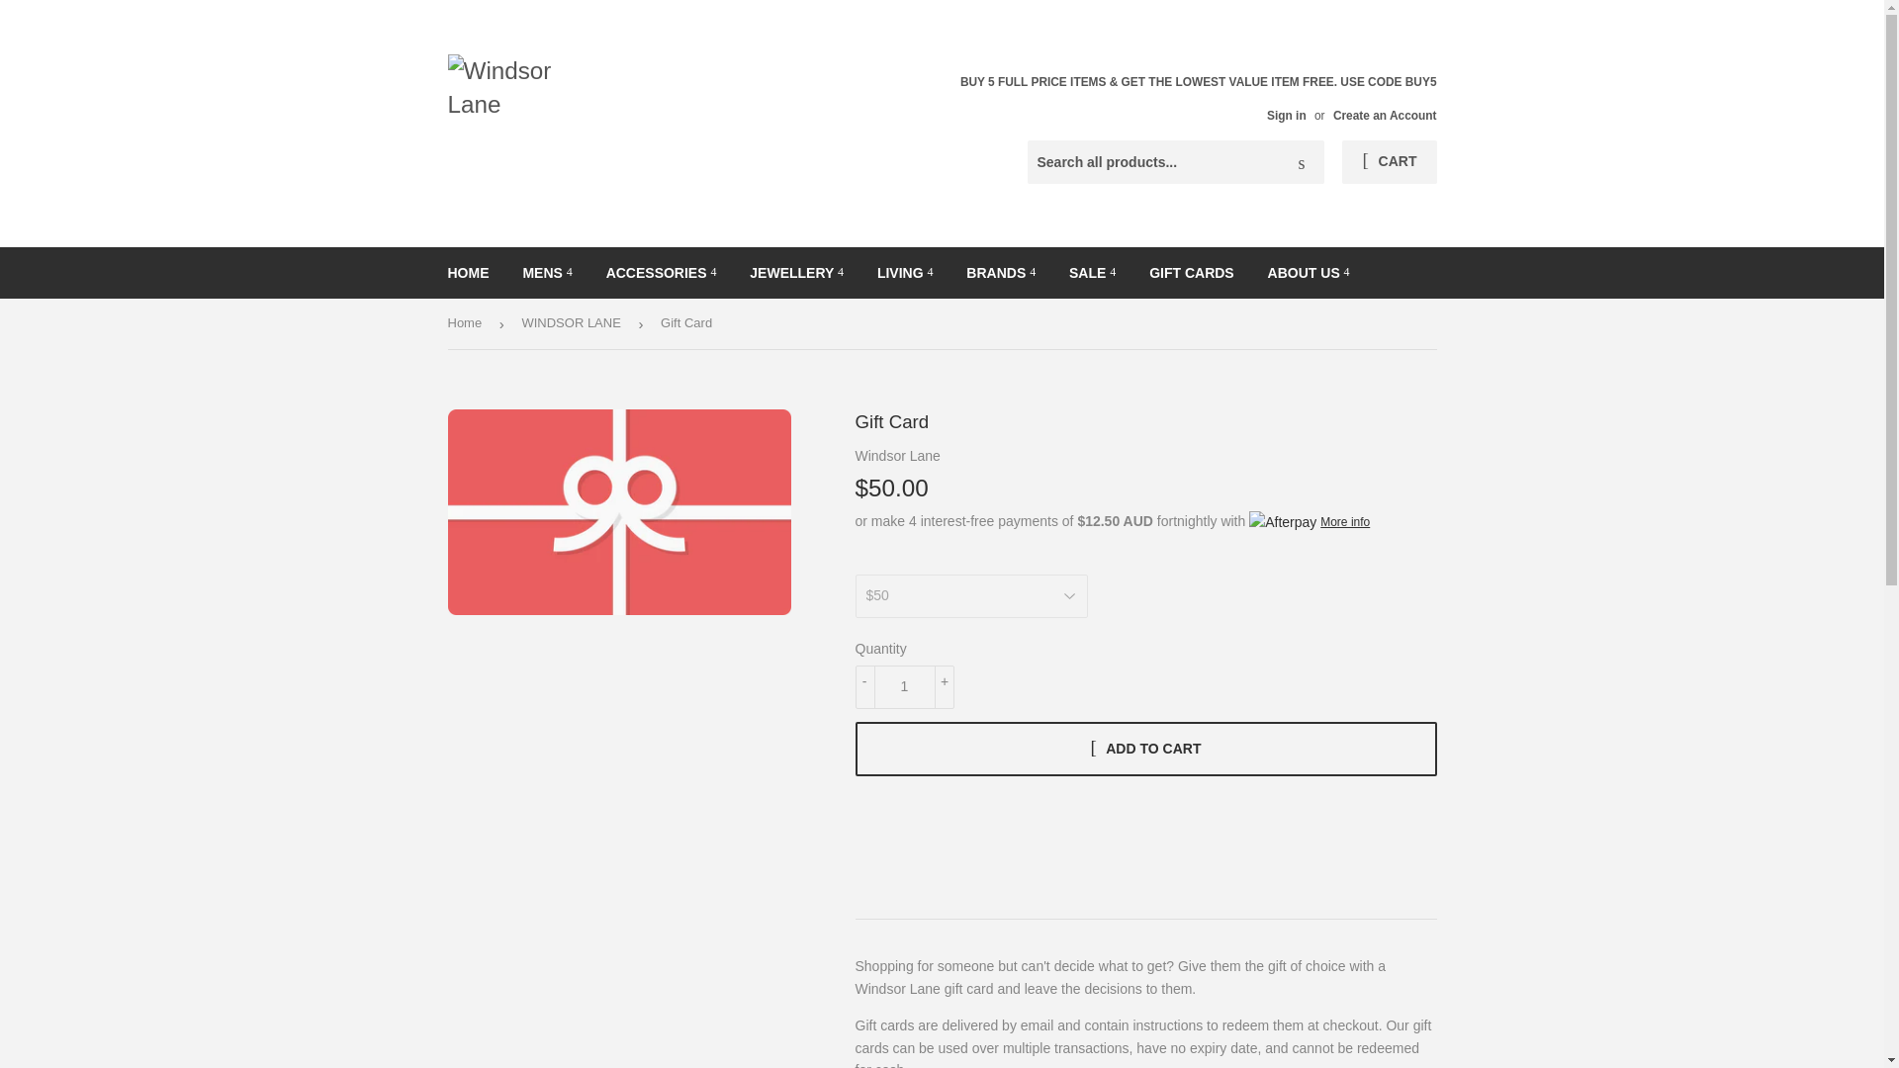 This screenshot has width=1899, height=1068. What do you see at coordinates (1286, 116) in the screenshot?
I see `Sign in` at bounding box center [1286, 116].